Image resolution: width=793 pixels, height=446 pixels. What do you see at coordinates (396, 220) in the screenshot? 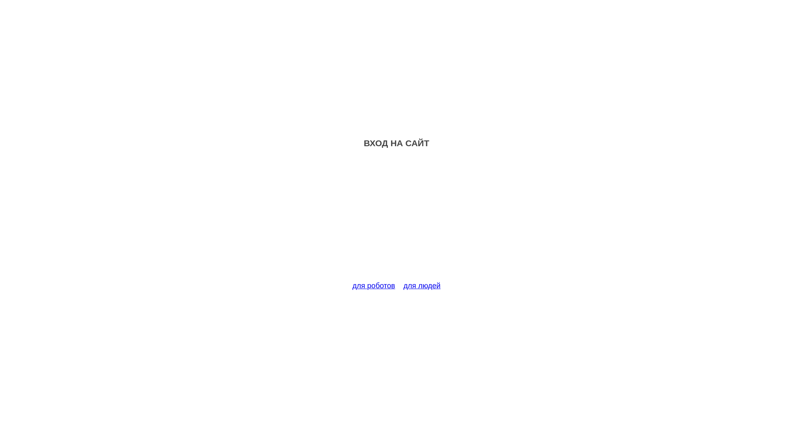
I see `Advertisement` at bounding box center [396, 220].